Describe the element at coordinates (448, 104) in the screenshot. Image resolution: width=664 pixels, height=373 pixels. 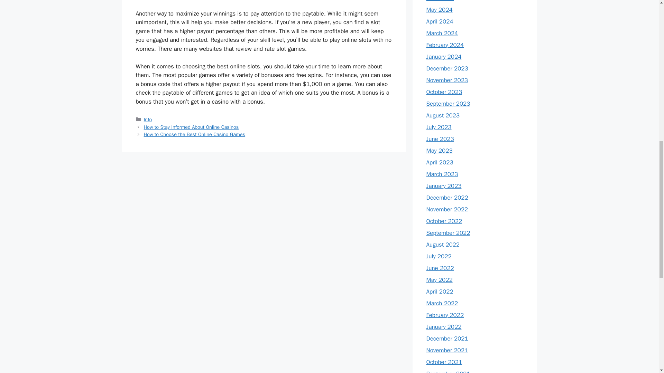
I see `September 2023` at that location.